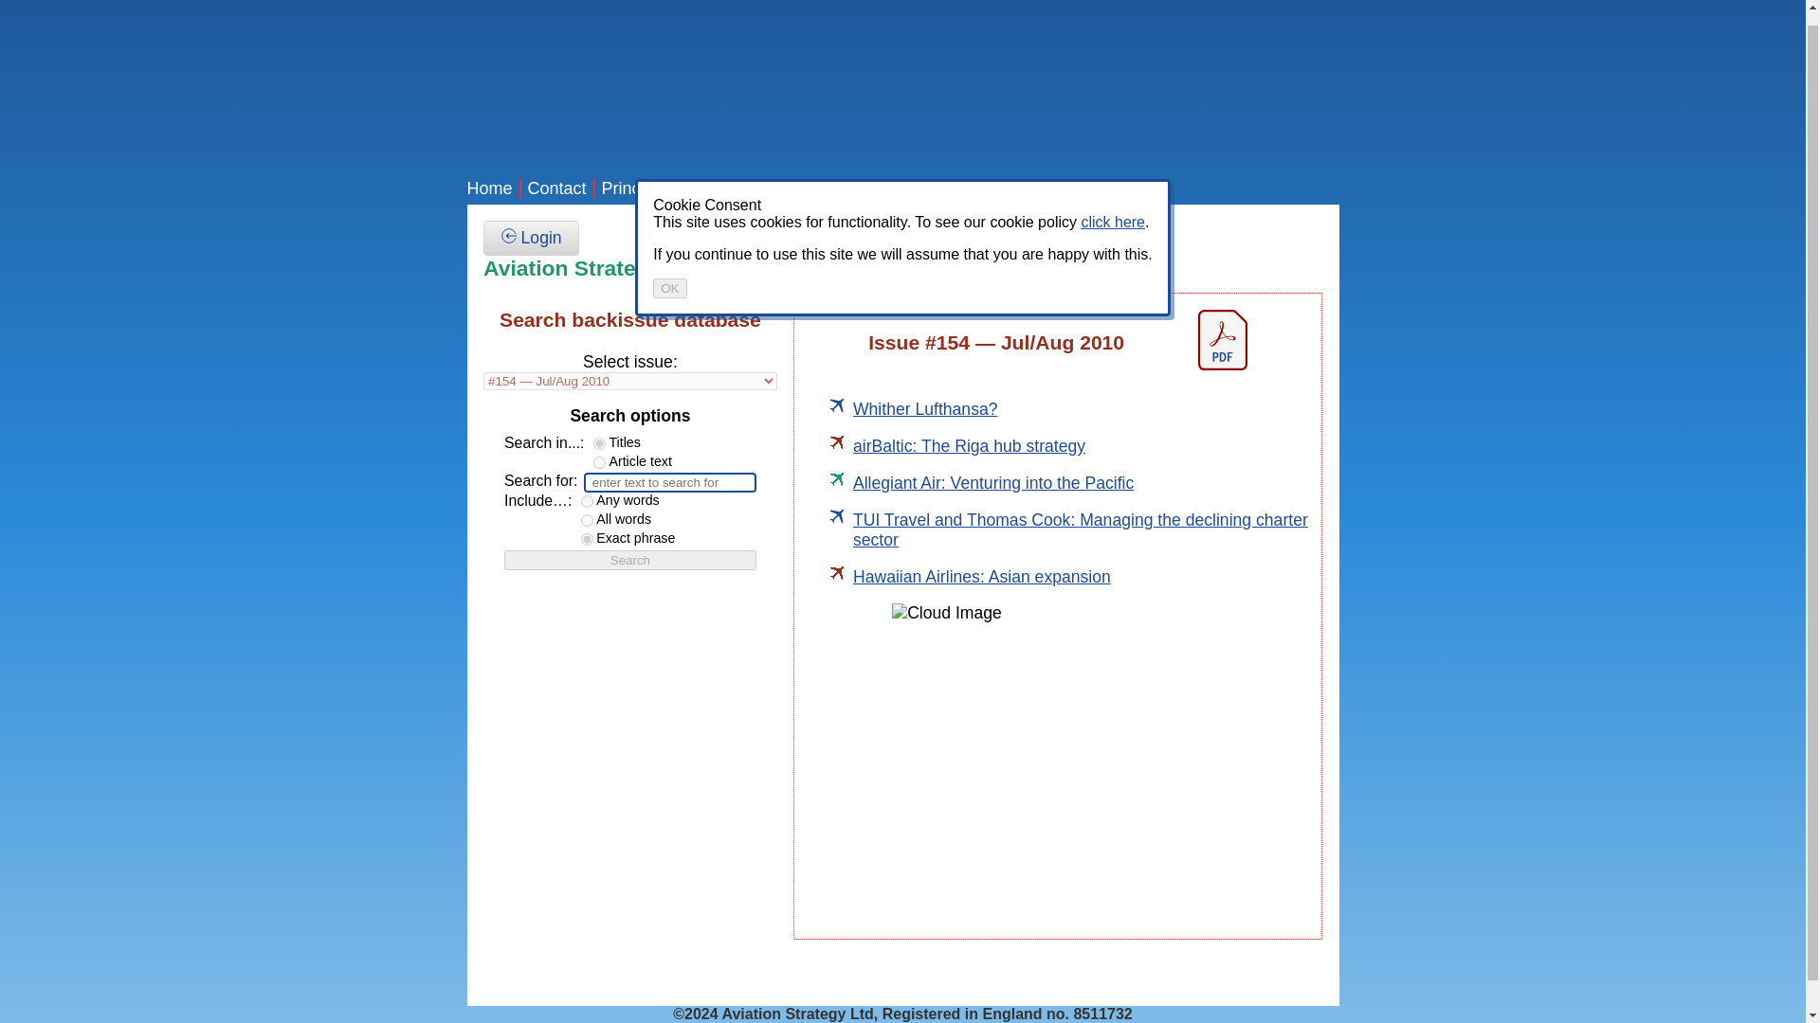 The image size is (1820, 1023). Describe the element at coordinates (639, 188) in the screenshot. I see `Principals` at that location.